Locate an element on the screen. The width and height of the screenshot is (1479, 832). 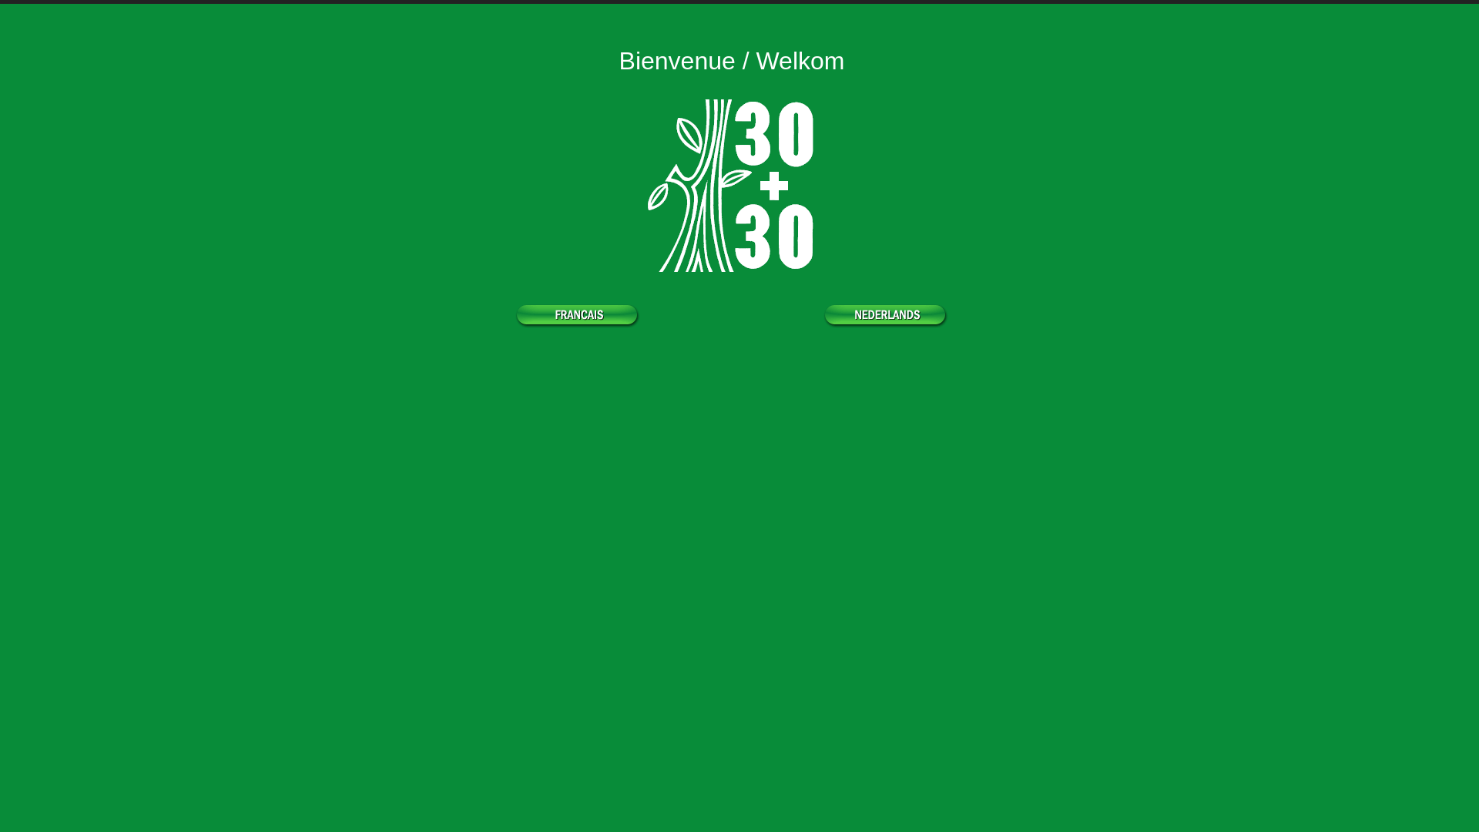
FR is located at coordinates (578, 316).